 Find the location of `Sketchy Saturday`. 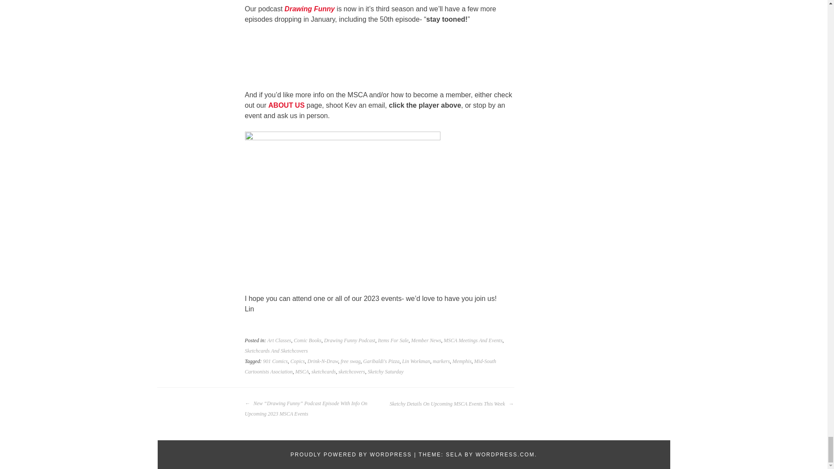

Sketchy Saturday is located at coordinates (386, 371).